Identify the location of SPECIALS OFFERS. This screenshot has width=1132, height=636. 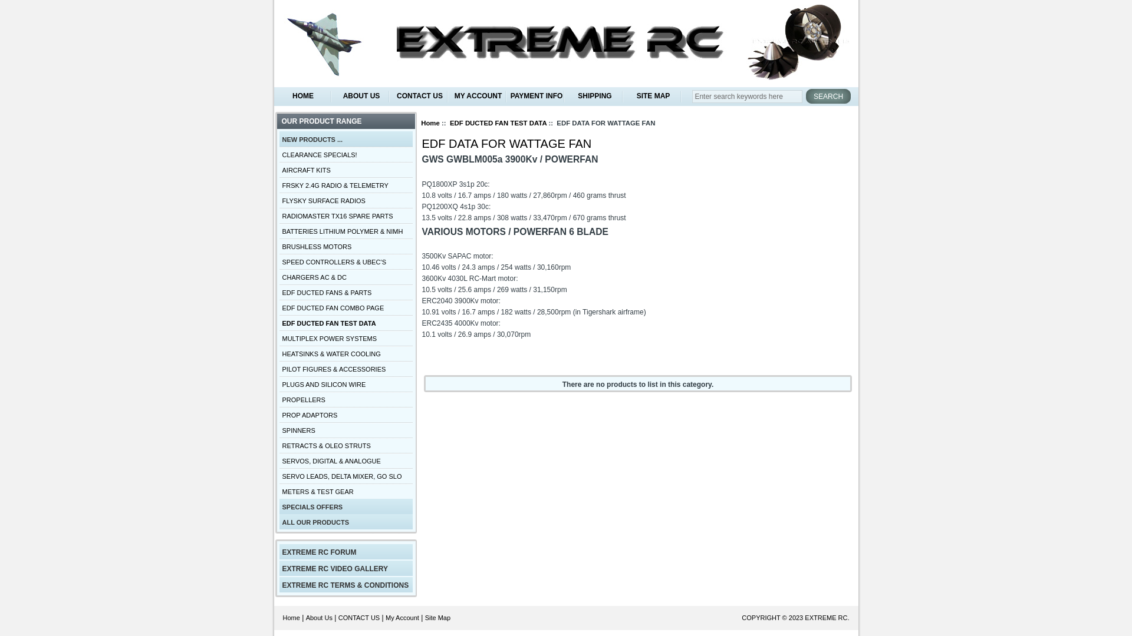
(346, 506).